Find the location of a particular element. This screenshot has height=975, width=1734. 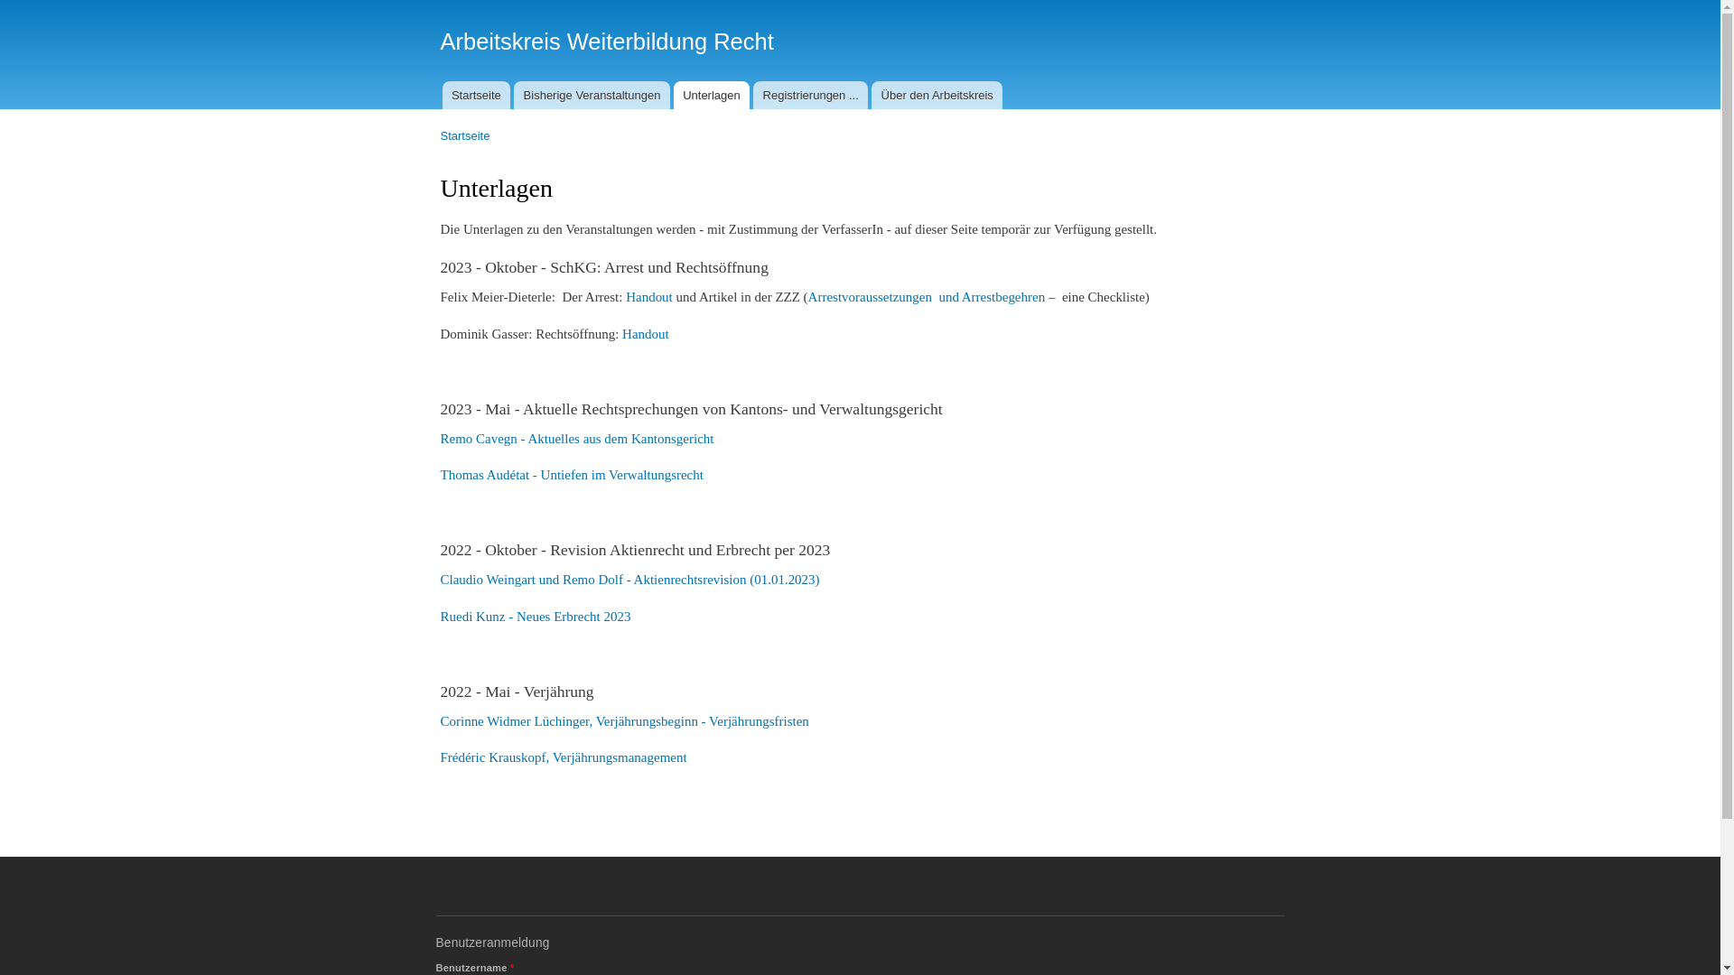

Unterlagen is located at coordinates (712, 96).